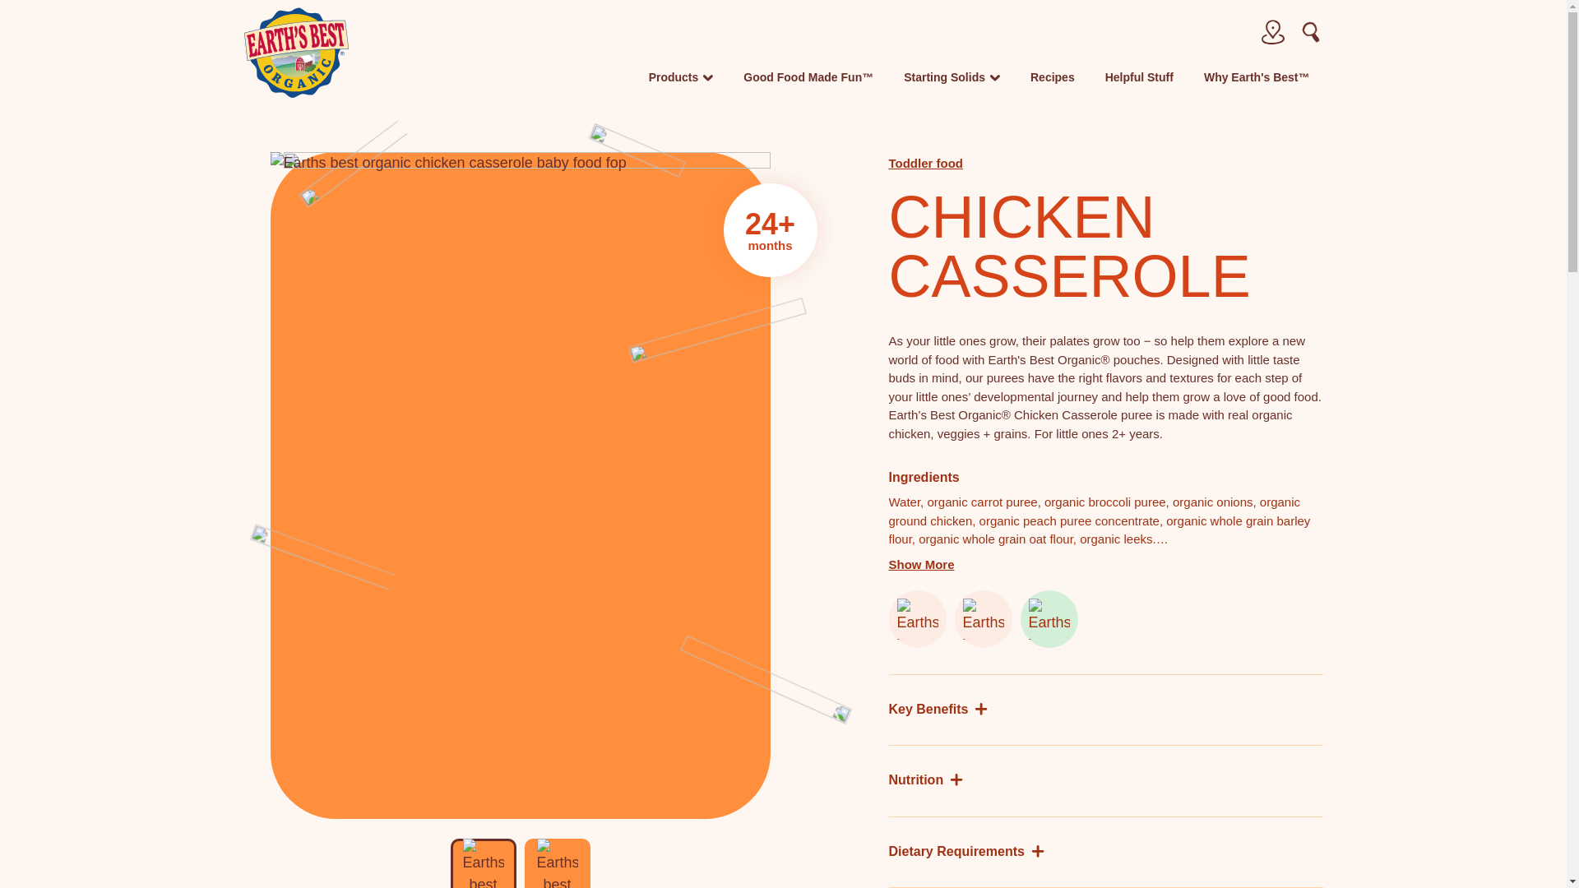 The image size is (1579, 888). Describe the element at coordinates (681, 84) in the screenshot. I see `Products` at that location.